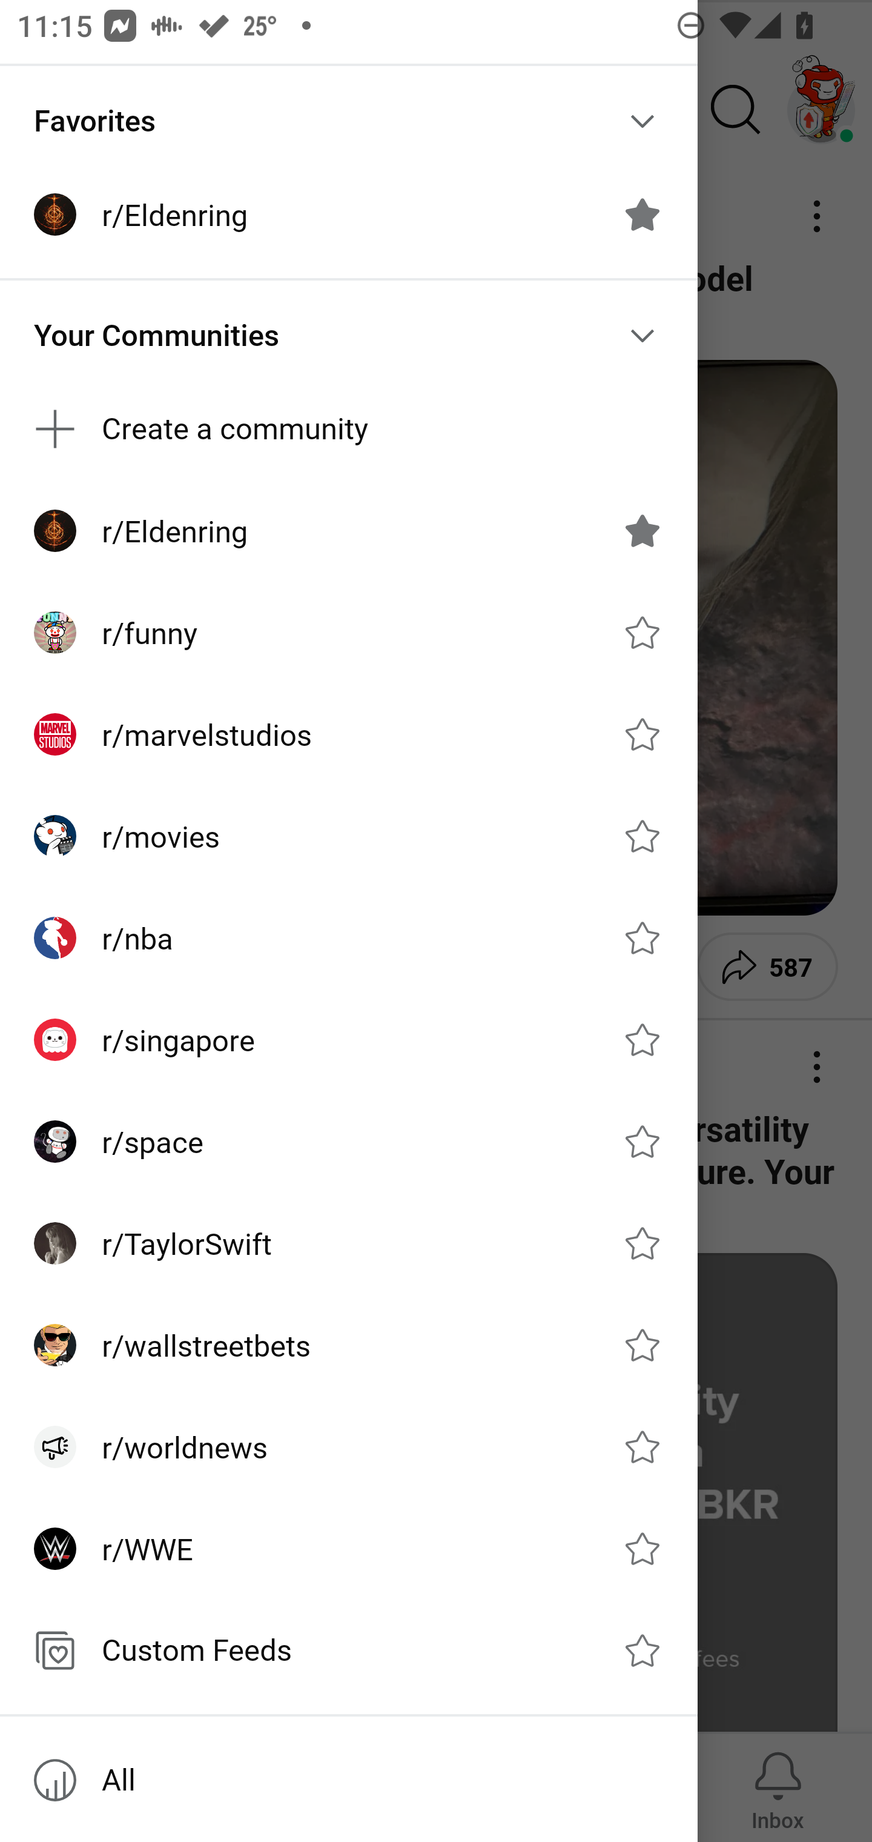 This screenshot has width=872, height=1842. I want to click on r/singapore Favorite r/singapore, so click(349, 1040).